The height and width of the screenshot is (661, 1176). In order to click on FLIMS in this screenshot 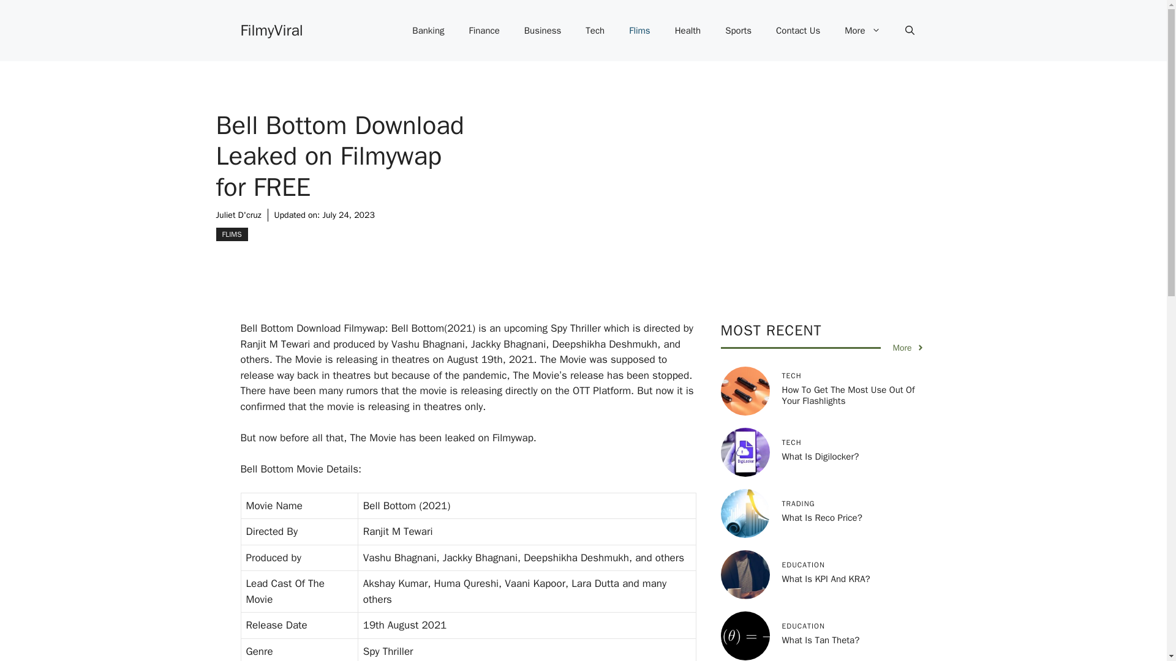, I will do `click(231, 234)`.